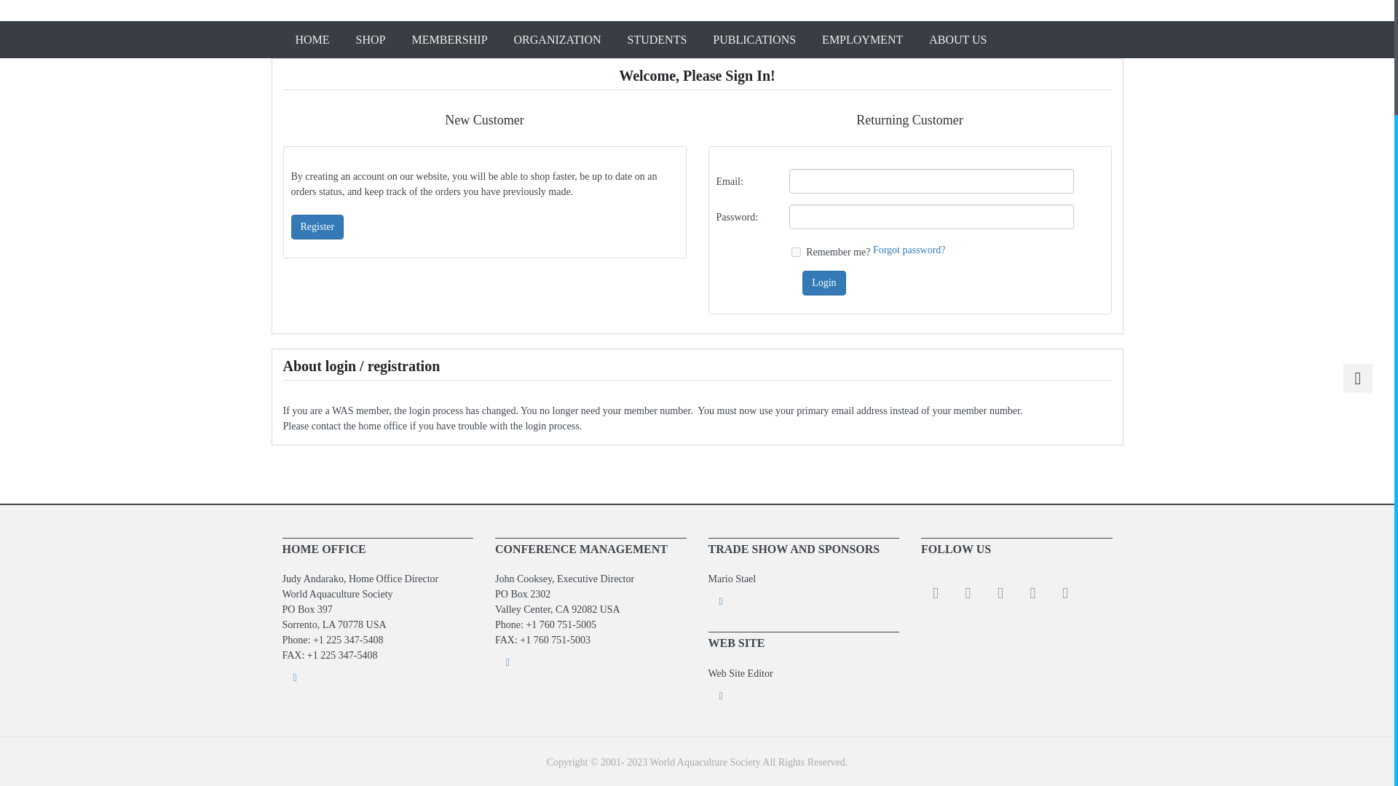 The image size is (1398, 786). Describe the element at coordinates (802, 601) in the screenshot. I see `Request` at that location.